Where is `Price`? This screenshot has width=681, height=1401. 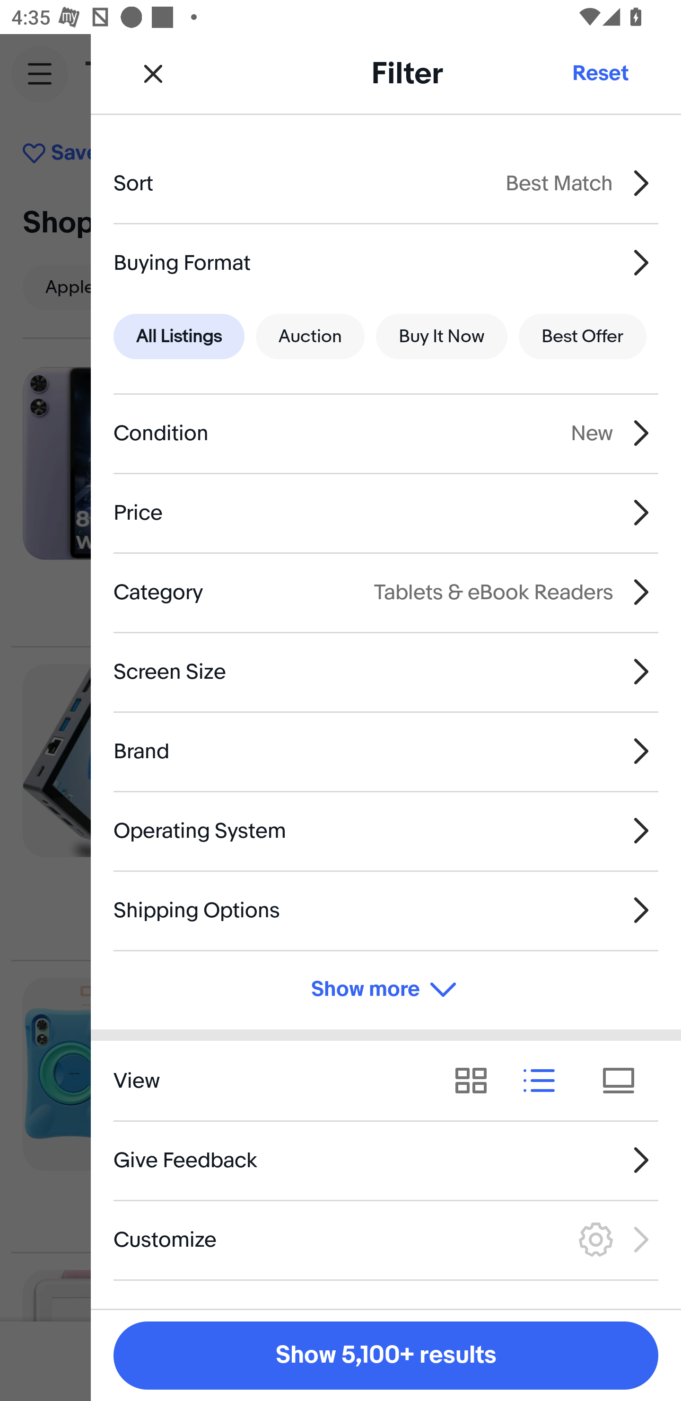 Price is located at coordinates (386, 513).